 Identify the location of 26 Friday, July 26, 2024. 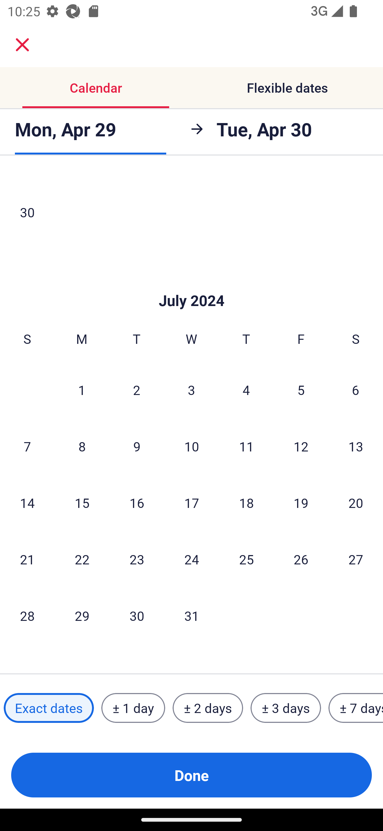
(301, 559).